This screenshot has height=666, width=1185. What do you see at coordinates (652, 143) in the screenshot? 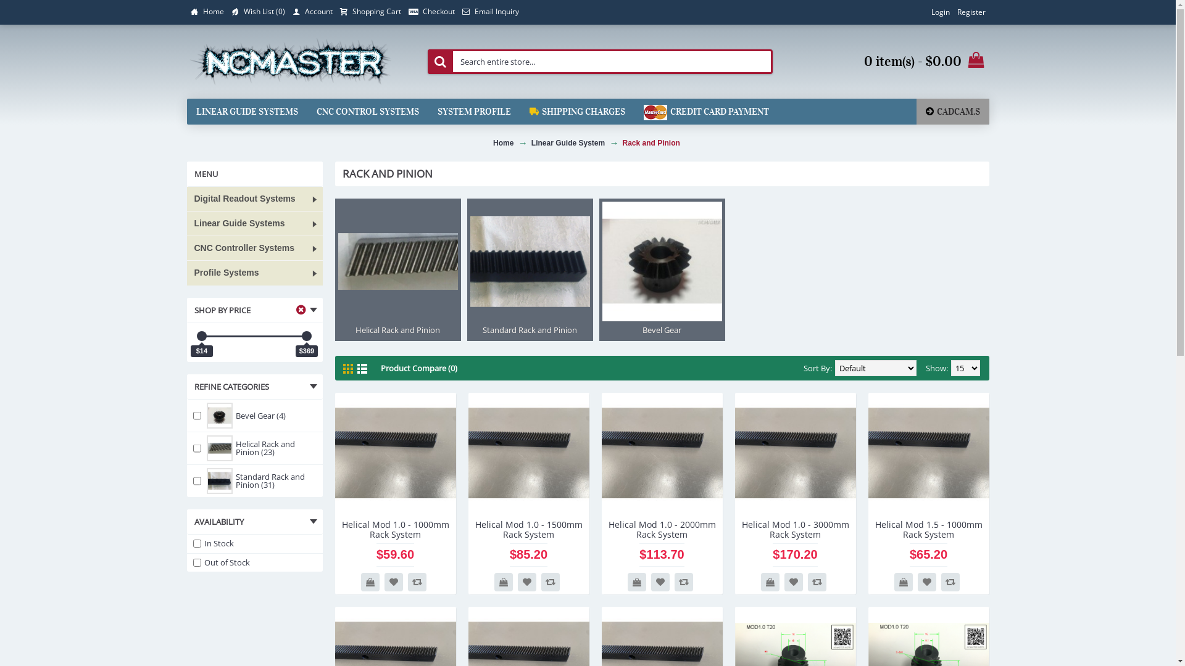
I see `Rack and Pinion` at bounding box center [652, 143].